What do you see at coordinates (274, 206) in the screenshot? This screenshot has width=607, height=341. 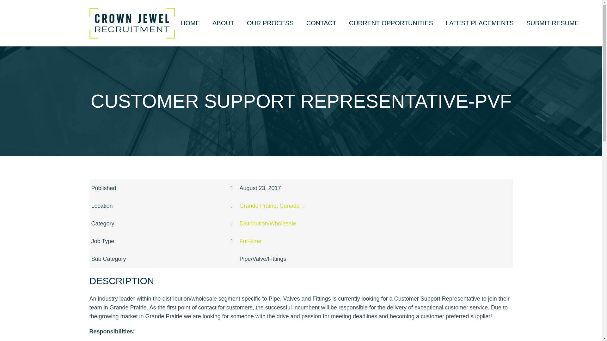 I see `show on map` at bounding box center [274, 206].